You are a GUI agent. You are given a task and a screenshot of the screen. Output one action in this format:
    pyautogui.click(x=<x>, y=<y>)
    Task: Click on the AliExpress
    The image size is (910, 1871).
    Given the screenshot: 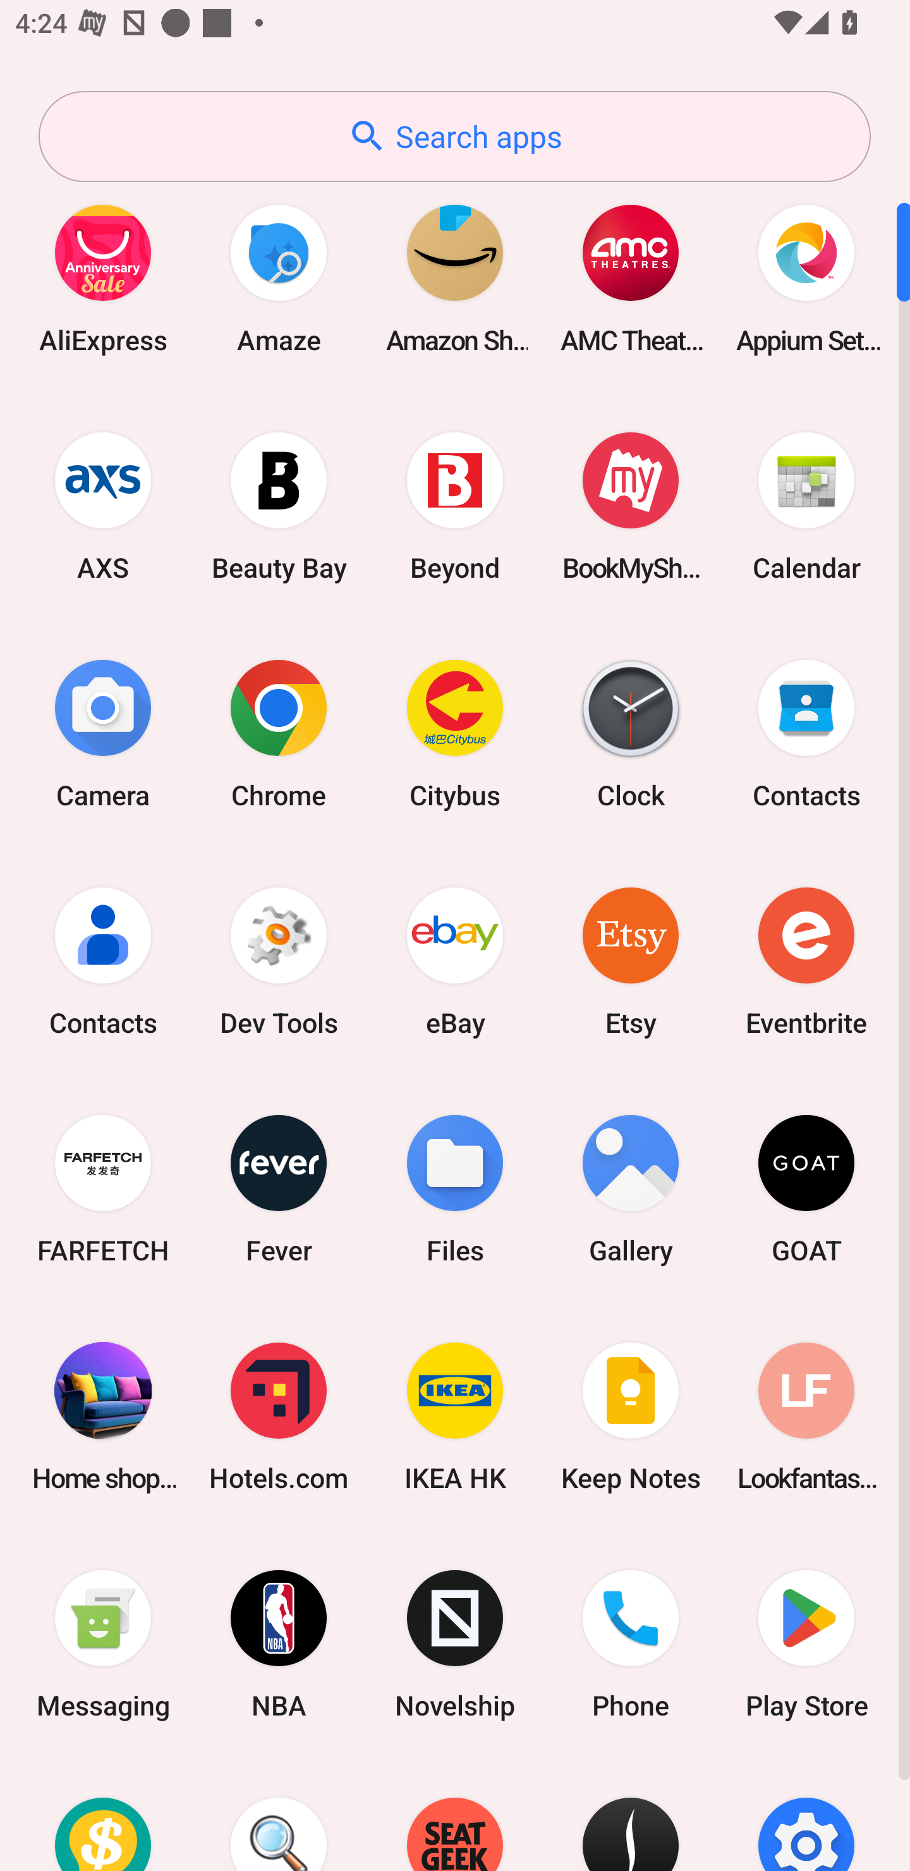 What is the action you would take?
    pyautogui.click(x=103, y=278)
    